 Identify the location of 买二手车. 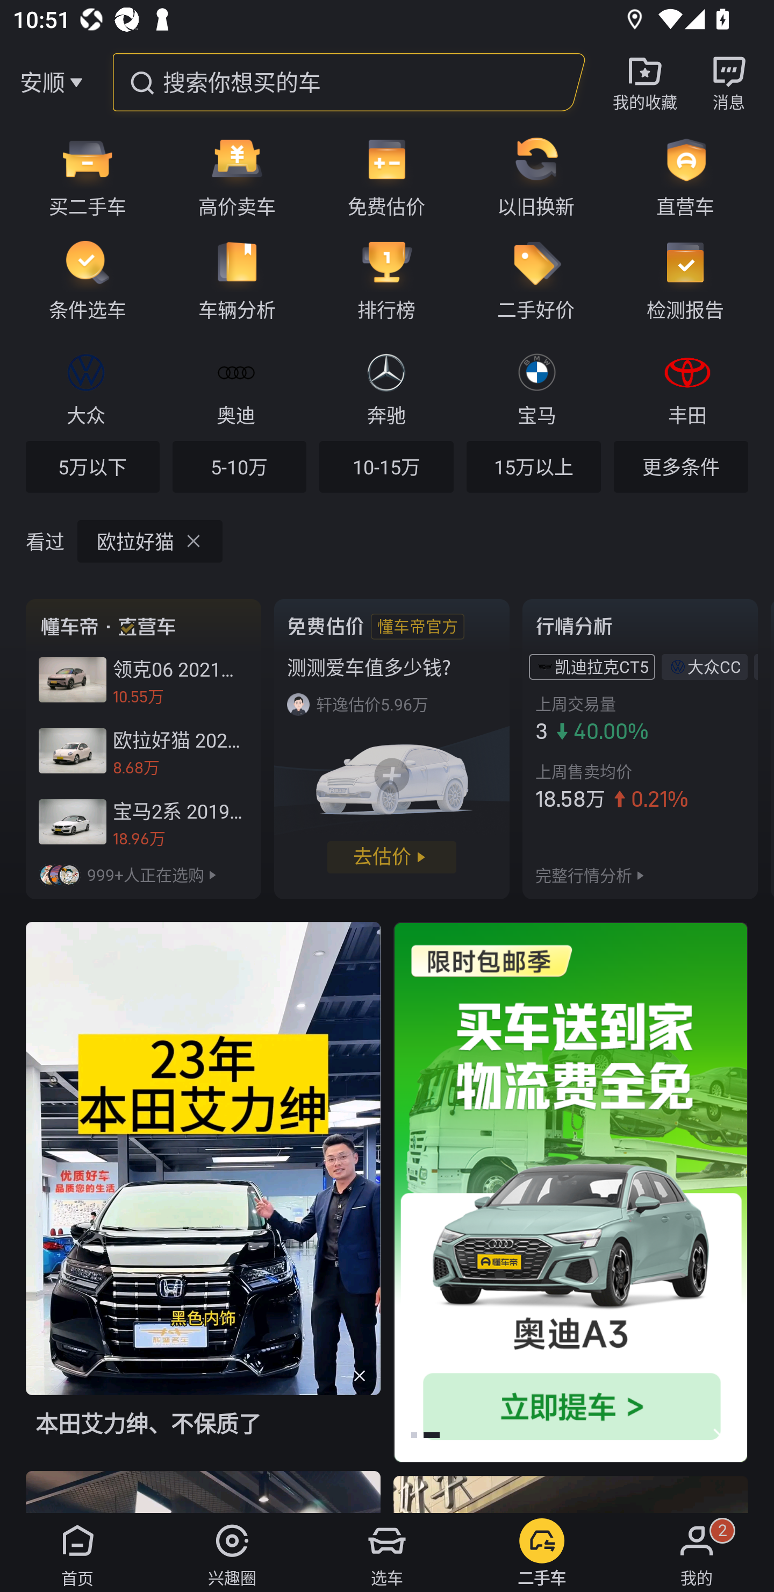
(81, 175).